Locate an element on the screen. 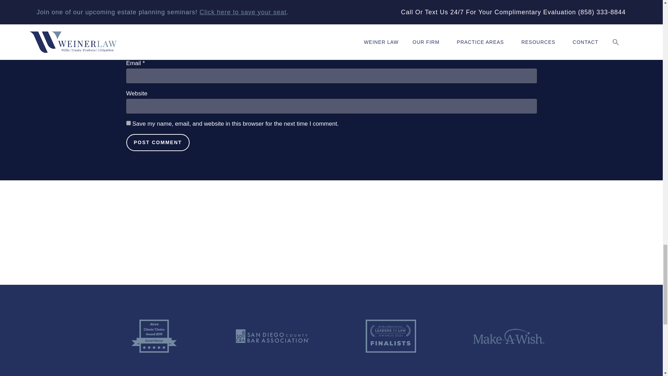  Post Comment is located at coordinates (157, 142).